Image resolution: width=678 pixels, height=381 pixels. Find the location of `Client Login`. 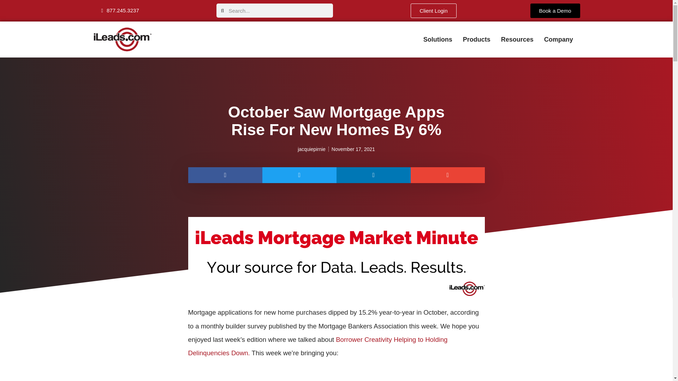

Client Login is located at coordinates (434, 11).